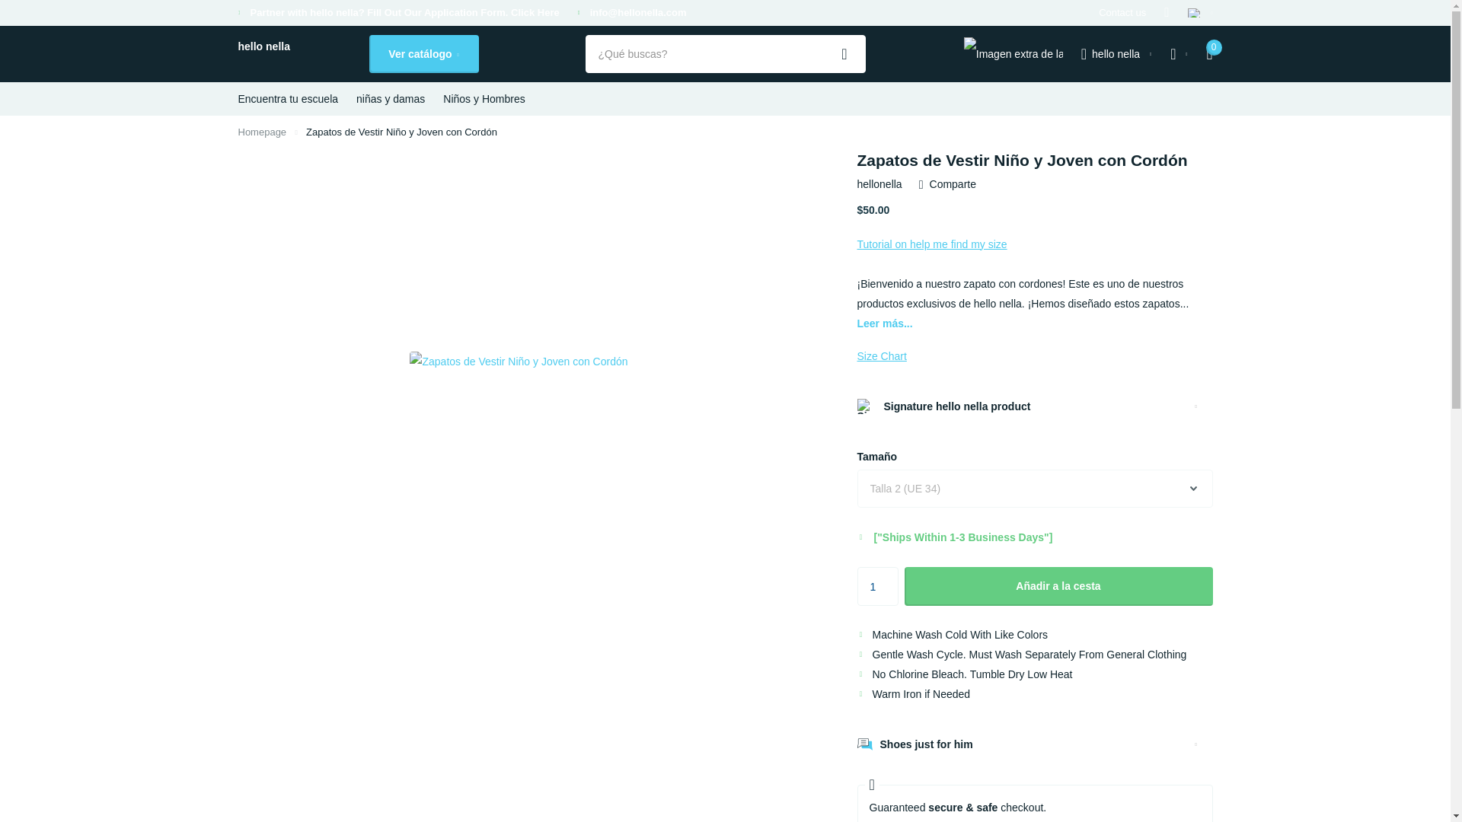  Describe the element at coordinates (877, 586) in the screenshot. I see `1` at that location.